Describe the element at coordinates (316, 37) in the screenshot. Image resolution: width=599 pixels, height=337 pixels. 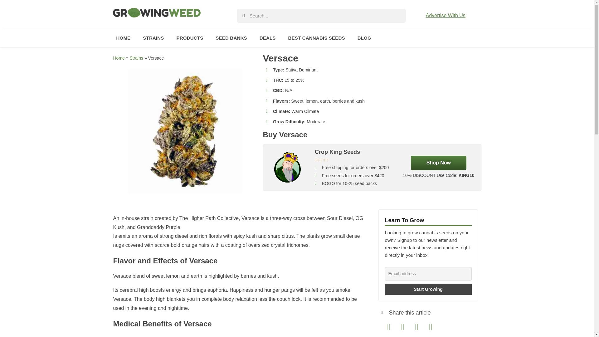
I see `BEST CANNABIS SEEDS` at that location.